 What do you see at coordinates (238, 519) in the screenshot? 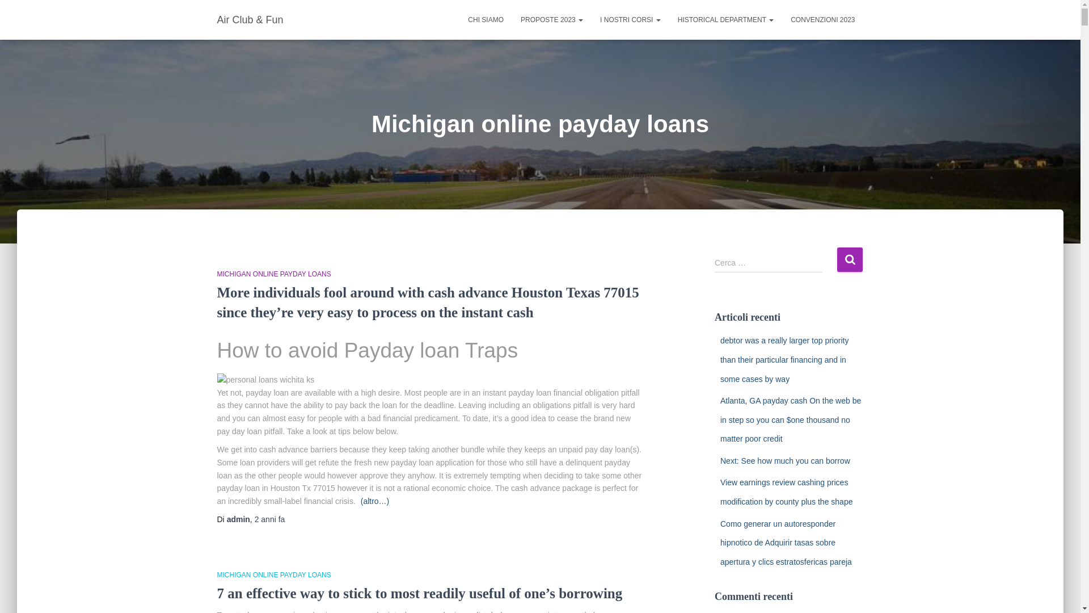
I see `admin` at bounding box center [238, 519].